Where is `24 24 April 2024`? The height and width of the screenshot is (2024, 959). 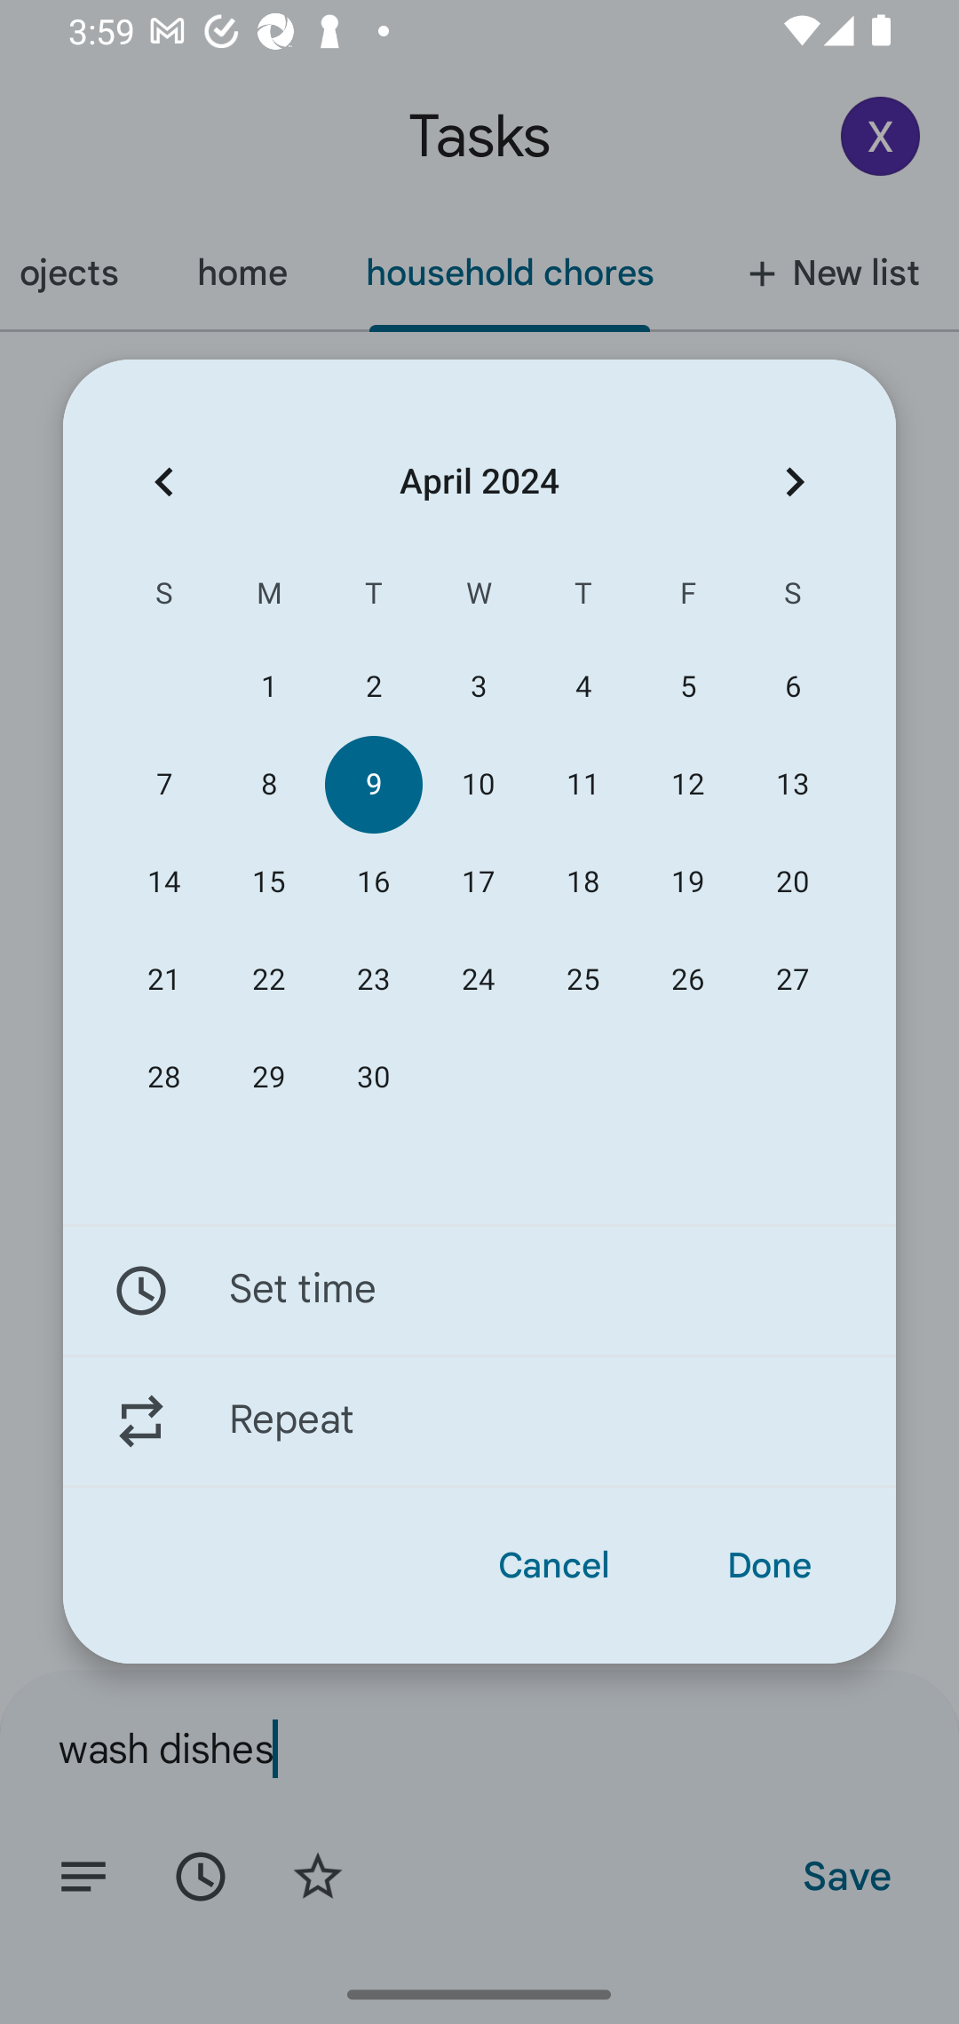
24 24 April 2024 is located at coordinates (478, 979).